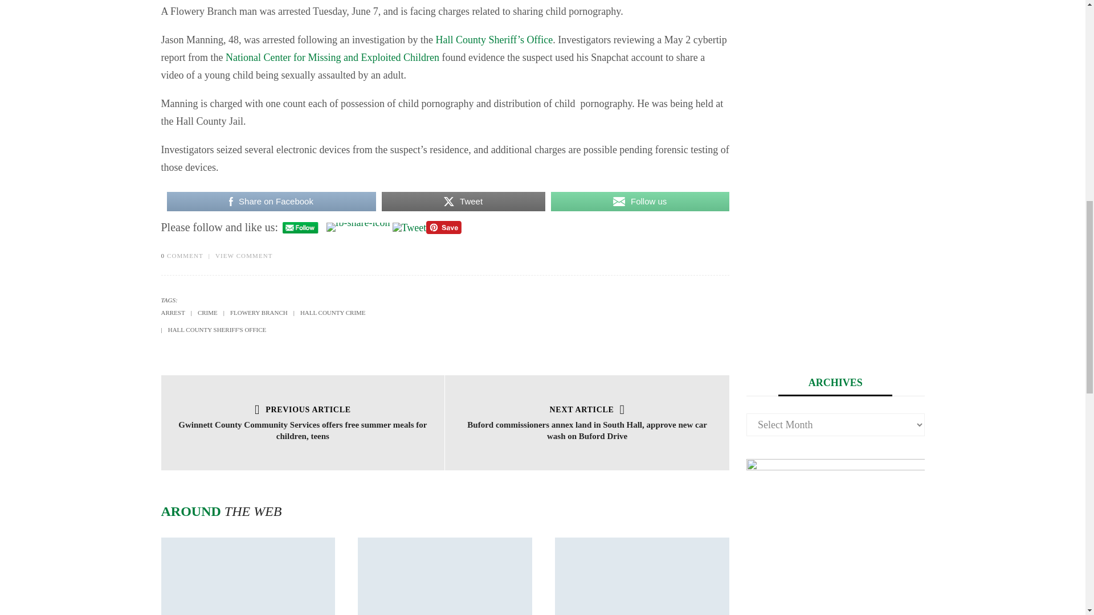 The height and width of the screenshot is (615, 1094). Describe the element at coordinates (409, 228) in the screenshot. I see `Tweet` at that location.